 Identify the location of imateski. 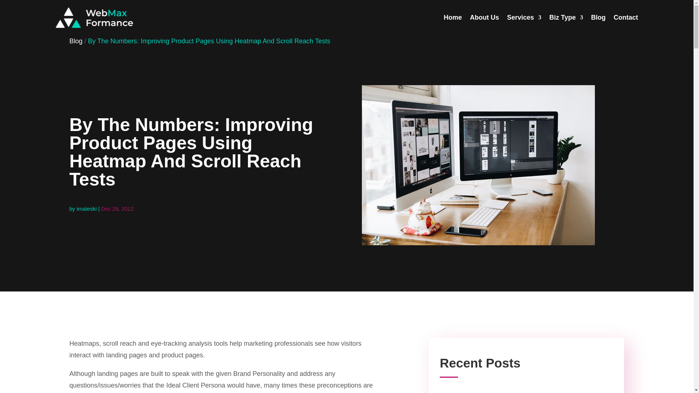
(87, 209).